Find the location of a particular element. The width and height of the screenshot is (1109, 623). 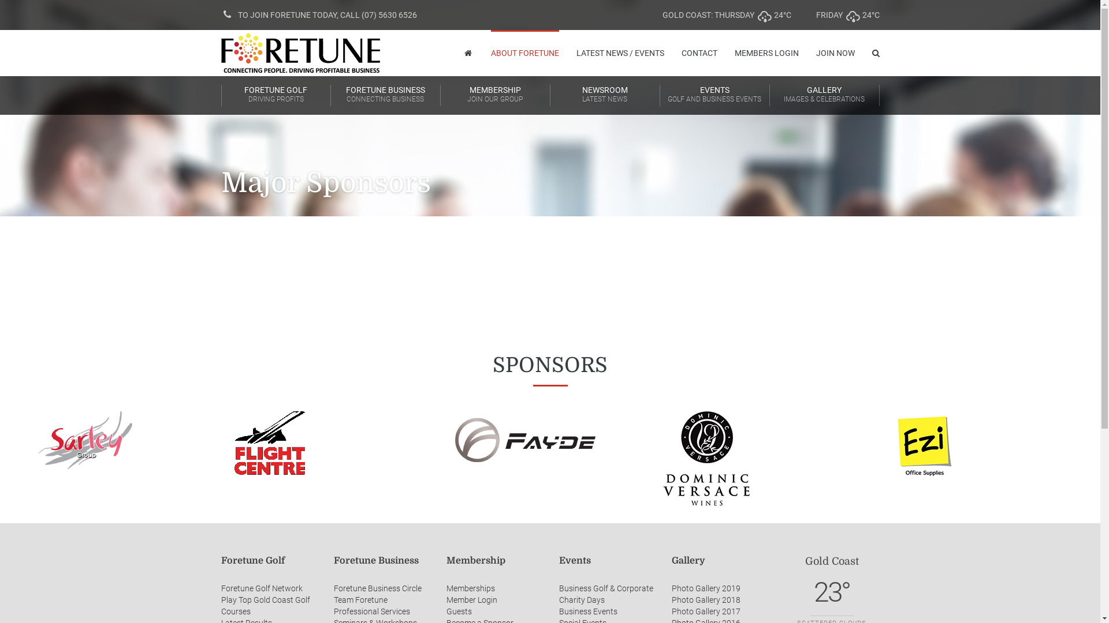

Photo Gallery 2018 is located at coordinates (706, 600).